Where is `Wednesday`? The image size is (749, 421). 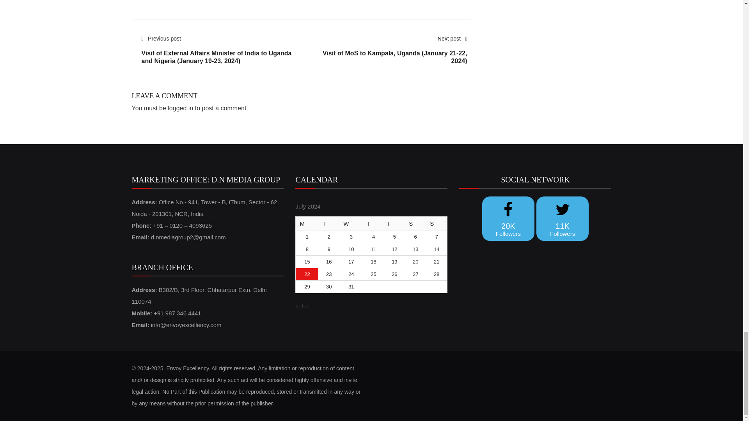
Wednesday is located at coordinates (351, 224).